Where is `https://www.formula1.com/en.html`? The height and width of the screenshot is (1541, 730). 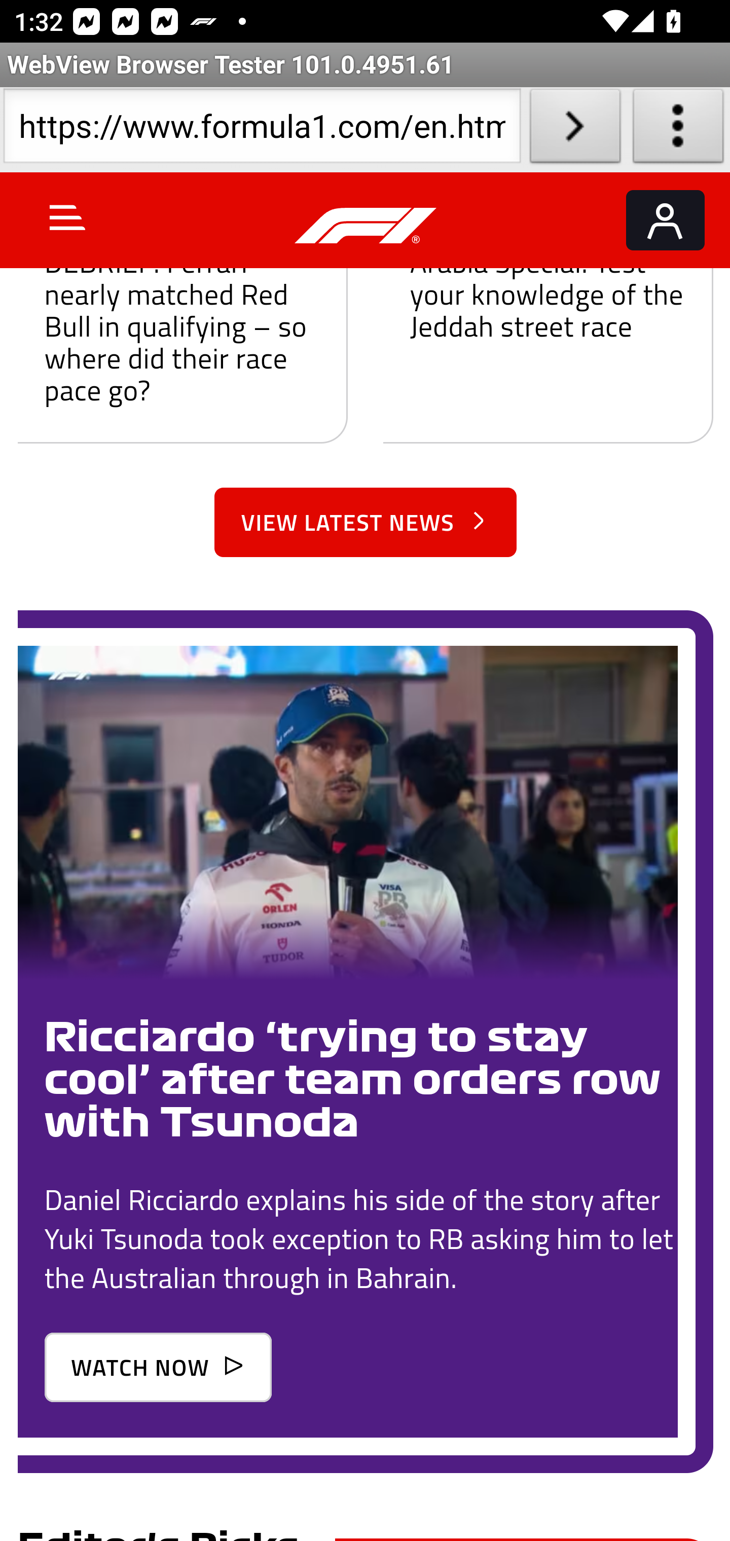
https://www.formula1.com/en.html is located at coordinates (262, 130).